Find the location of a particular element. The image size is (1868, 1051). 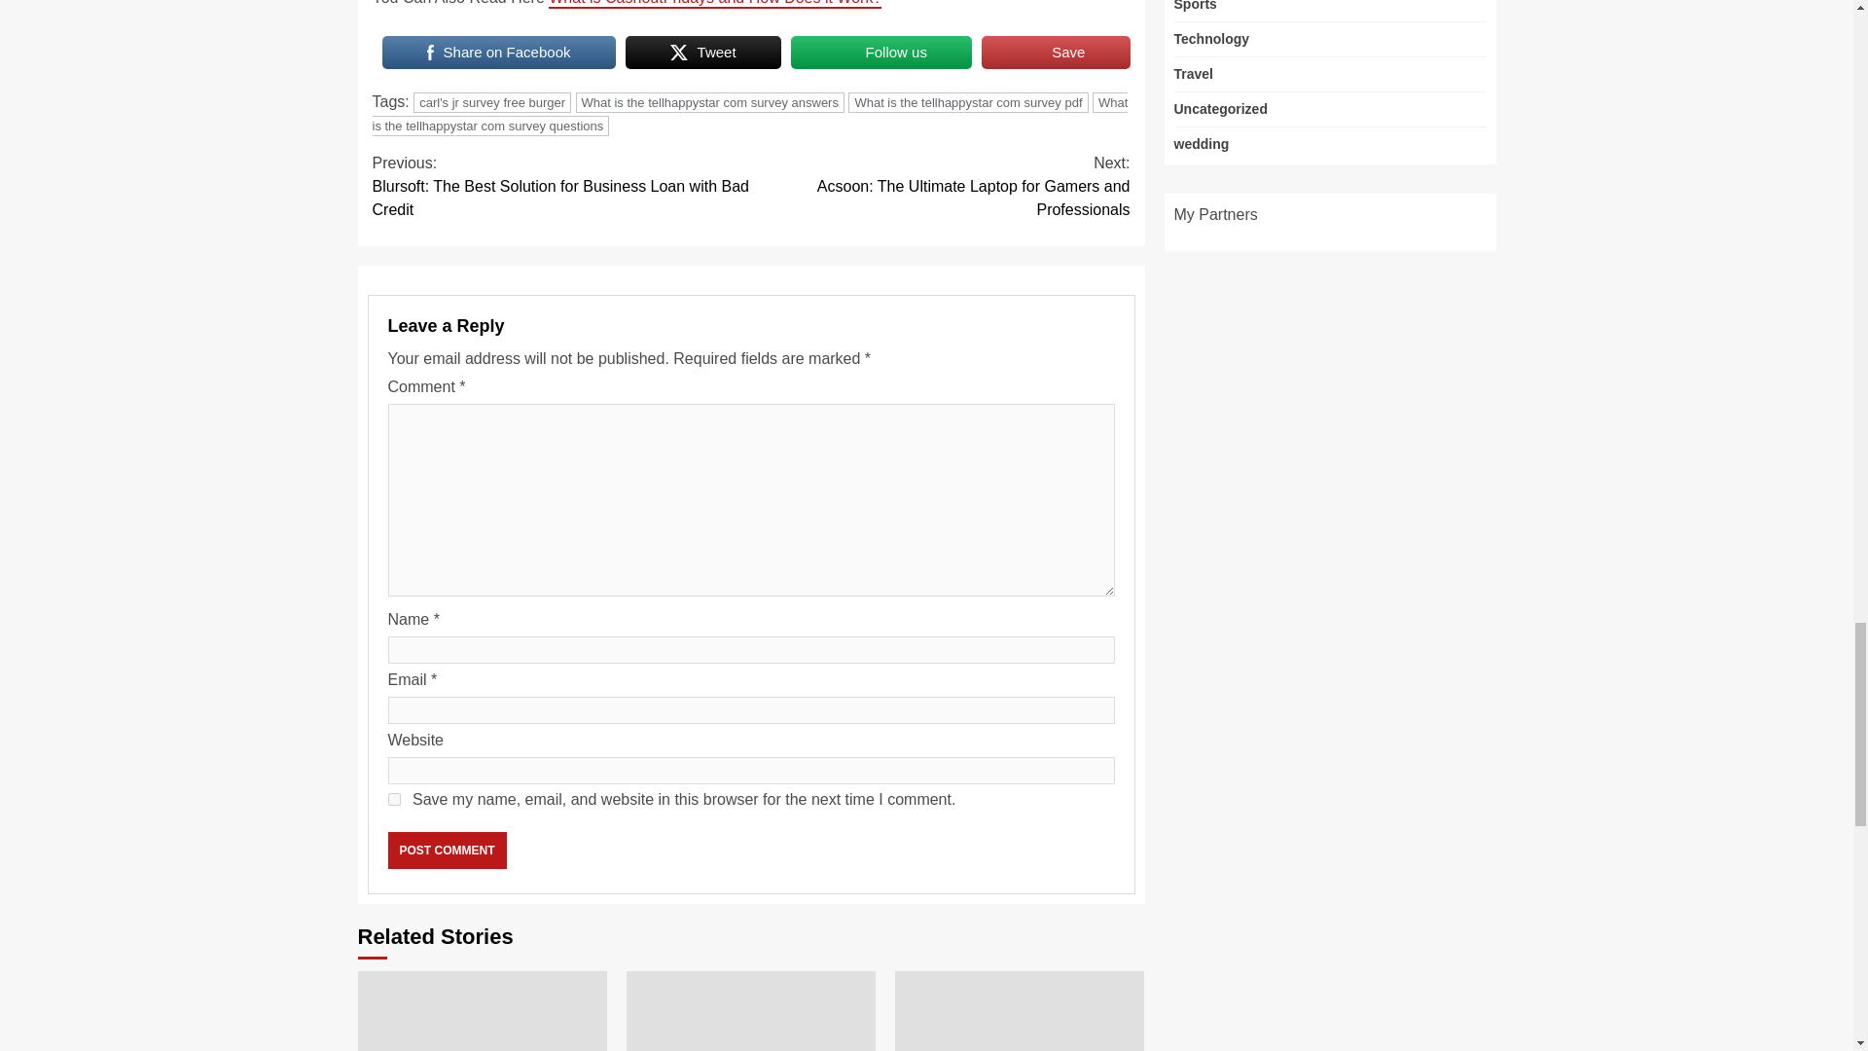

Share on Facebook is located at coordinates (497, 53).